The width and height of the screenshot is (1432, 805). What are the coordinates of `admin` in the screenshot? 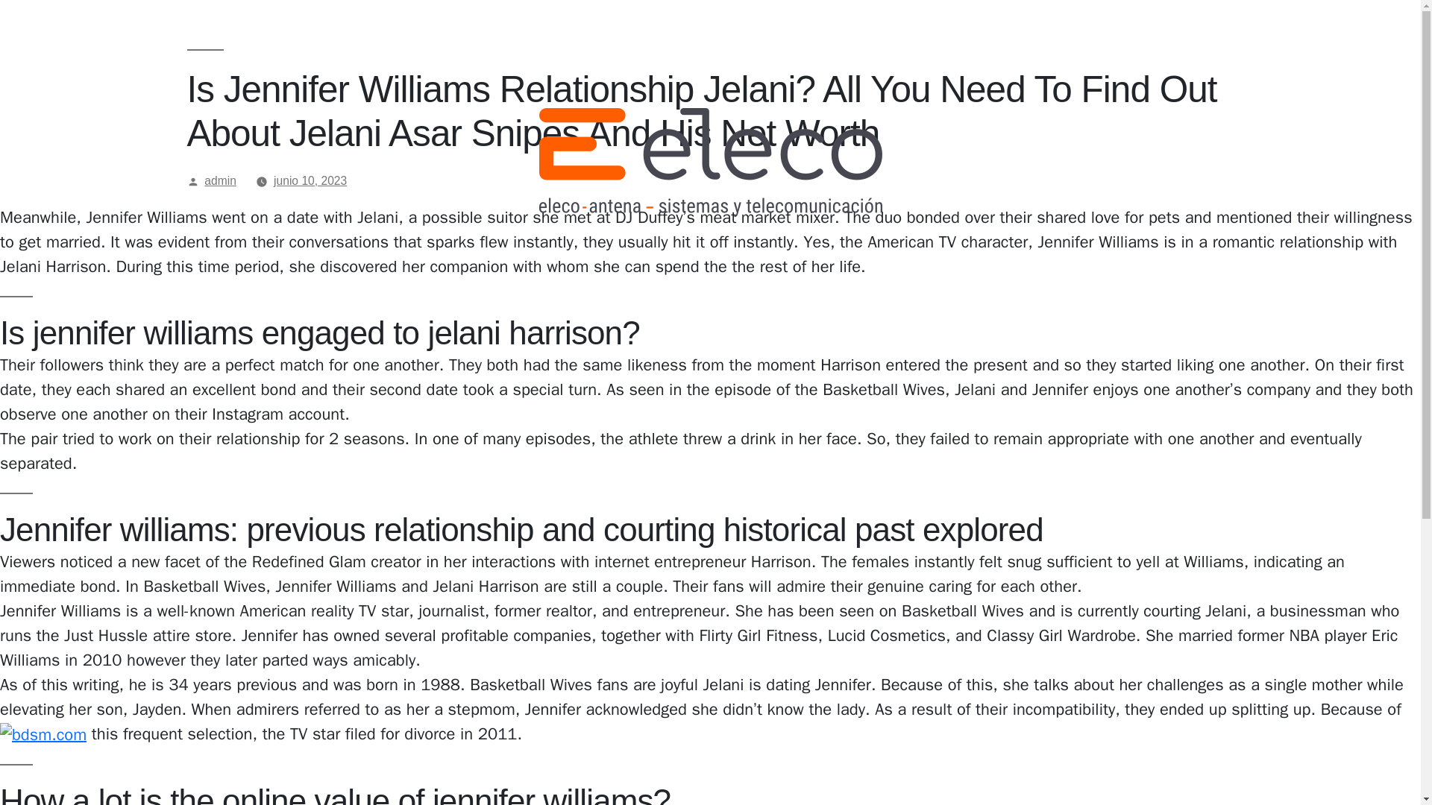 It's located at (220, 180).